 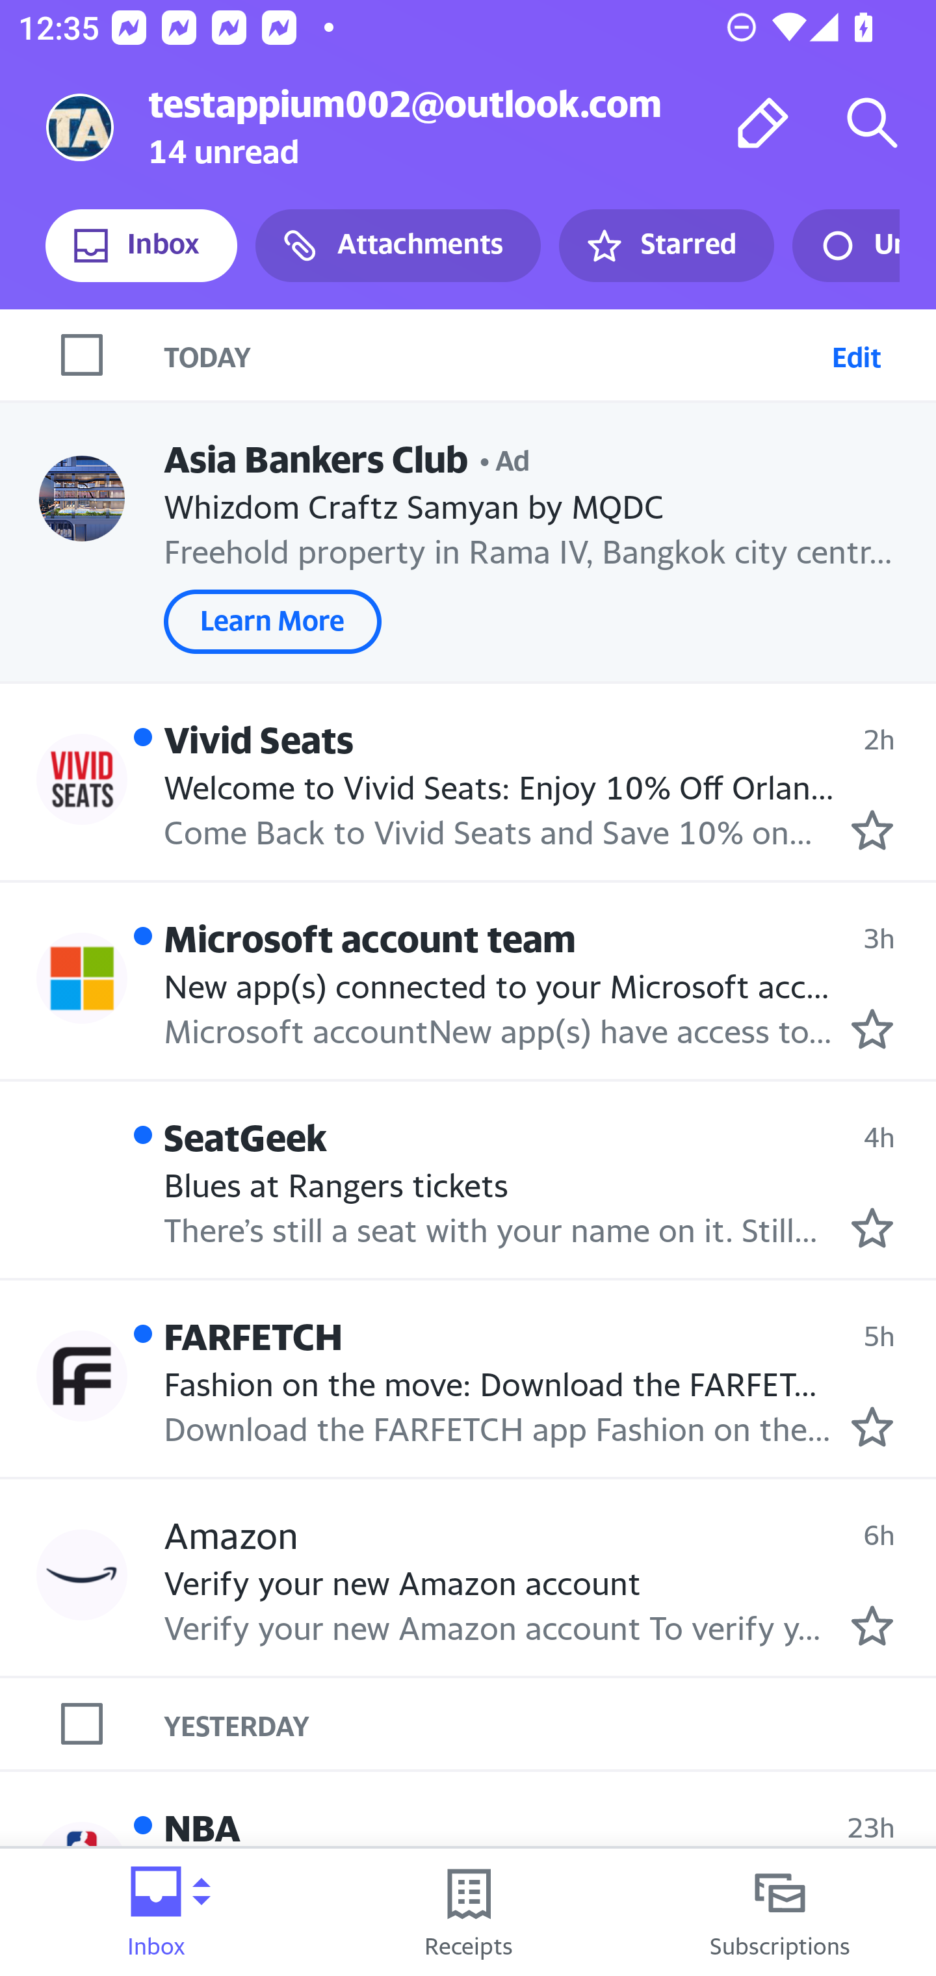 I want to click on Mark as starred., so click(x=872, y=1427).